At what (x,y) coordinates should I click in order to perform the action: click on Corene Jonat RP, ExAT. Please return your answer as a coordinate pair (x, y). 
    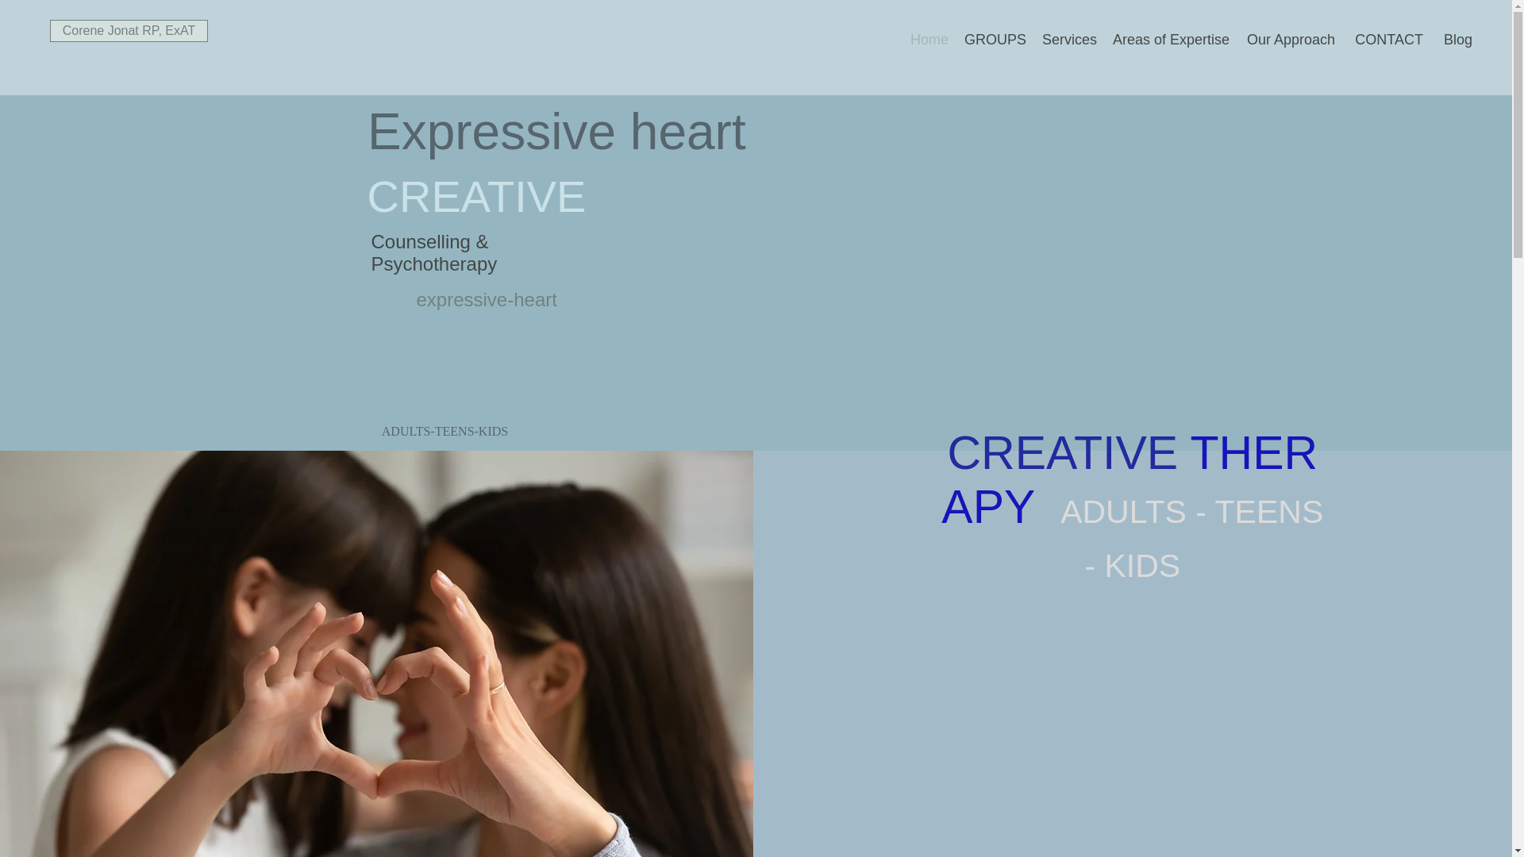
    Looking at the image, I should click on (129, 30).